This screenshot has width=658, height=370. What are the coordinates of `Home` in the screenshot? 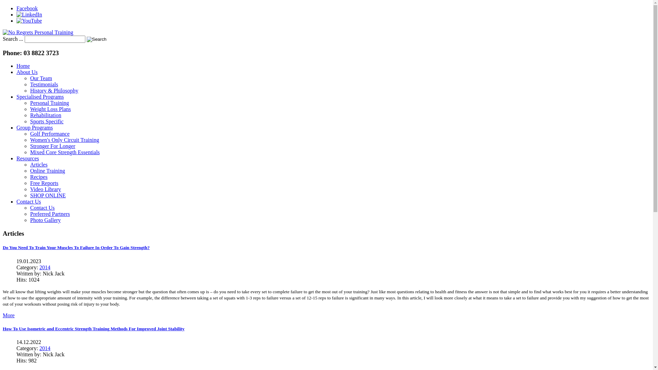 It's located at (23, 66).